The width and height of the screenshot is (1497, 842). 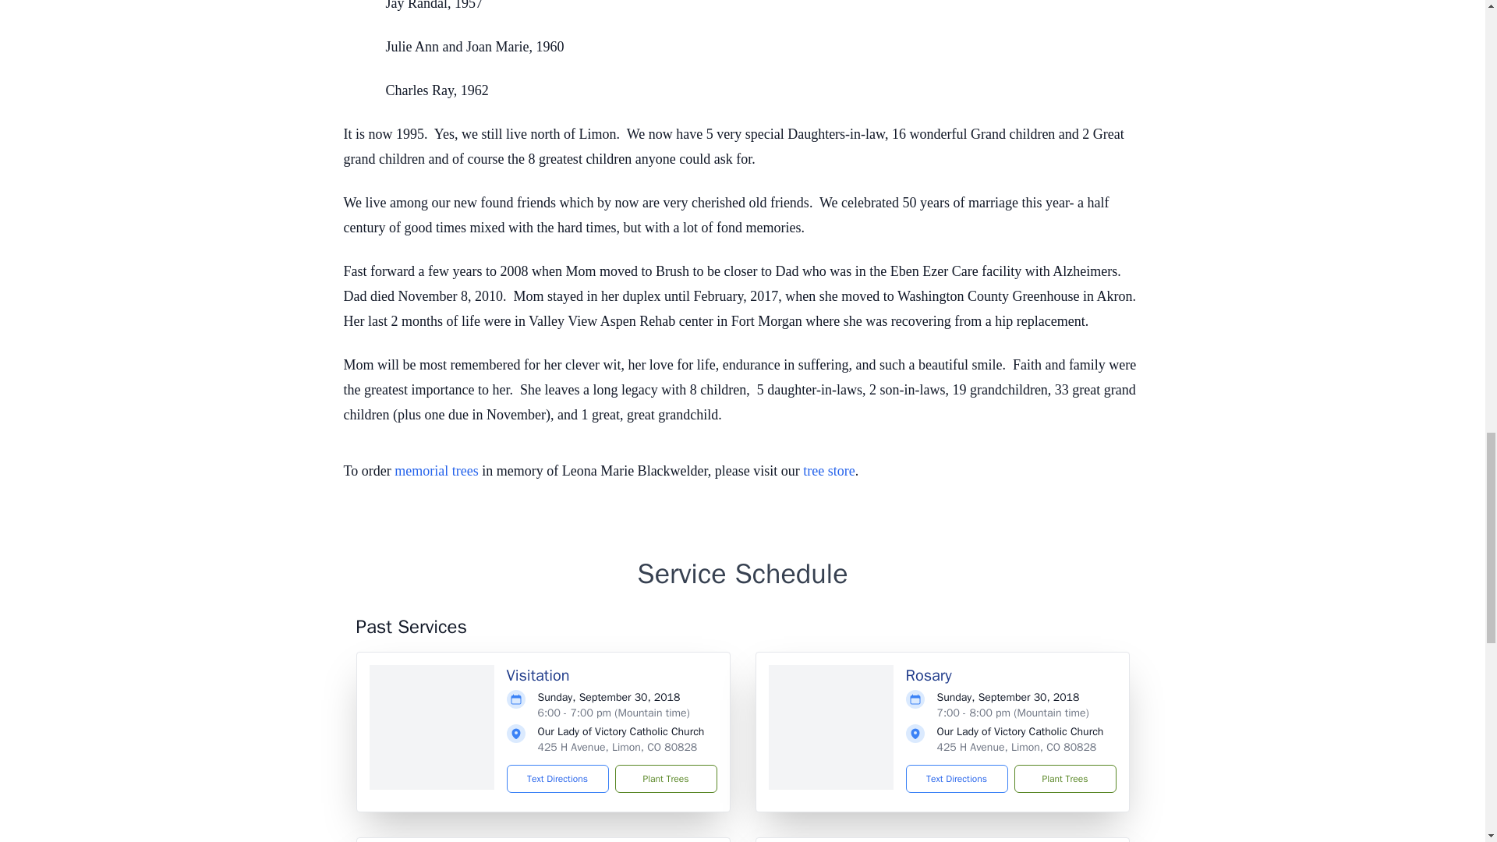 I want to click on tree store, so click(x=828, y=471).